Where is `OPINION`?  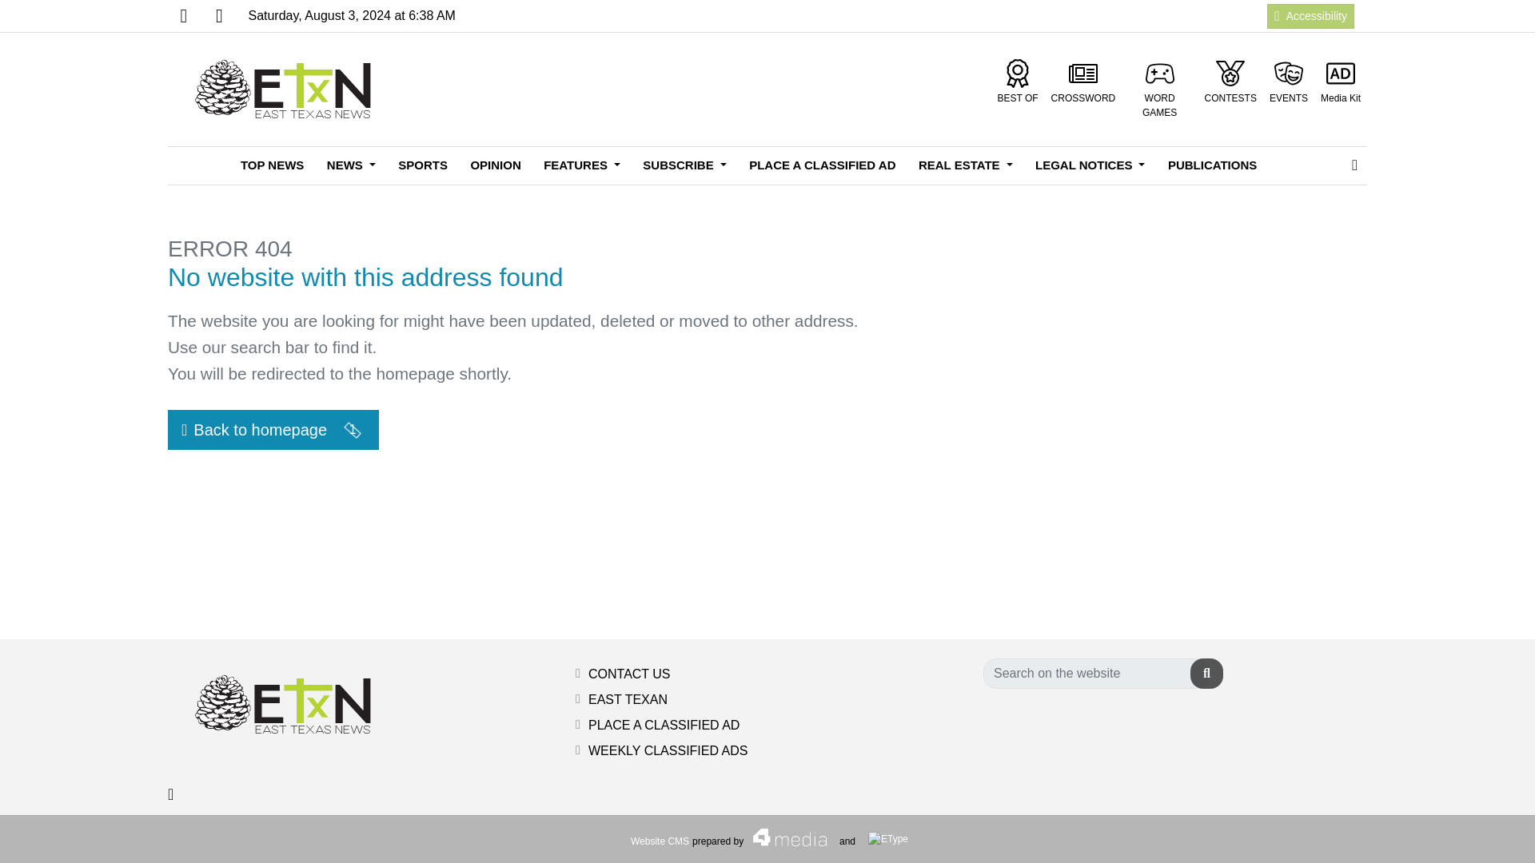
OPINION is located at coordinates (495, 165).